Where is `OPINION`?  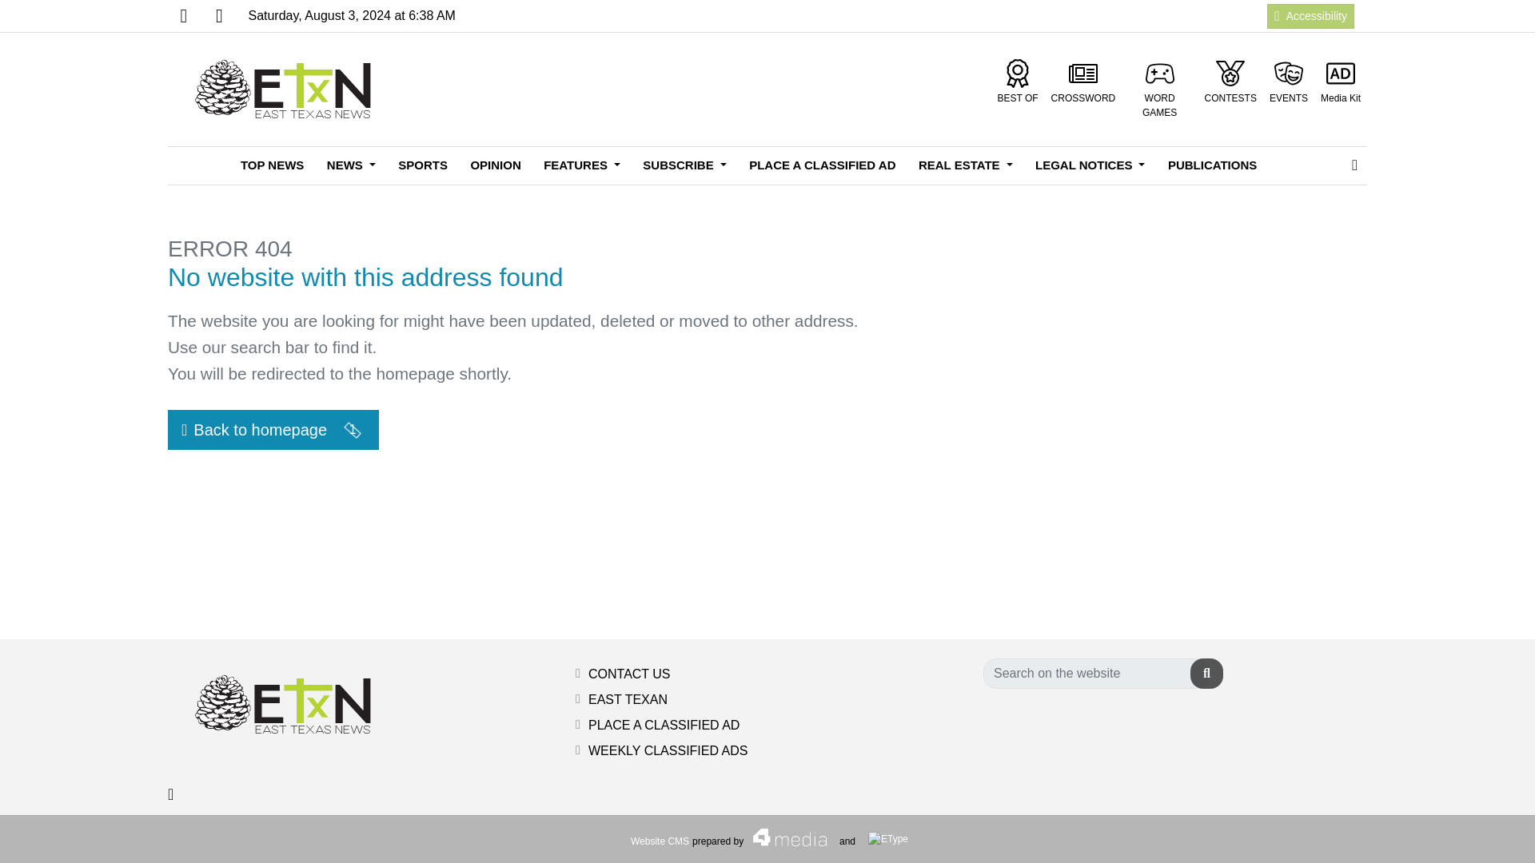
OPINION is located at coordinates (495, 165).